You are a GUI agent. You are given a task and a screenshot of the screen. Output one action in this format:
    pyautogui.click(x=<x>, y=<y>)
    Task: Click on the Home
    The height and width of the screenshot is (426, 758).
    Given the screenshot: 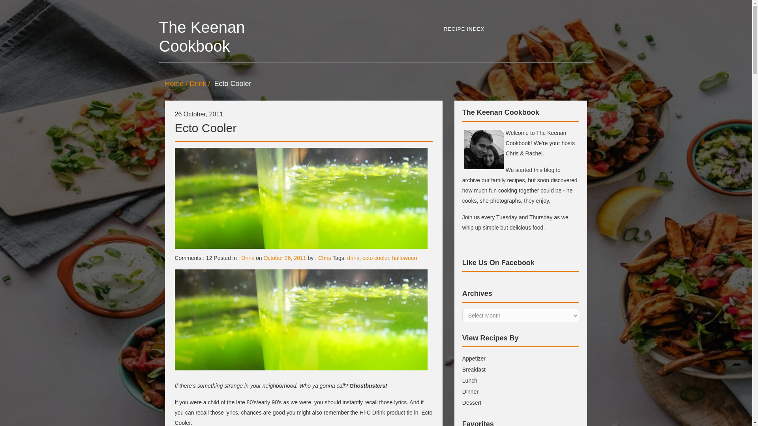 What is the action you would take?
    pyautogui.click(x=178, y=84)
    